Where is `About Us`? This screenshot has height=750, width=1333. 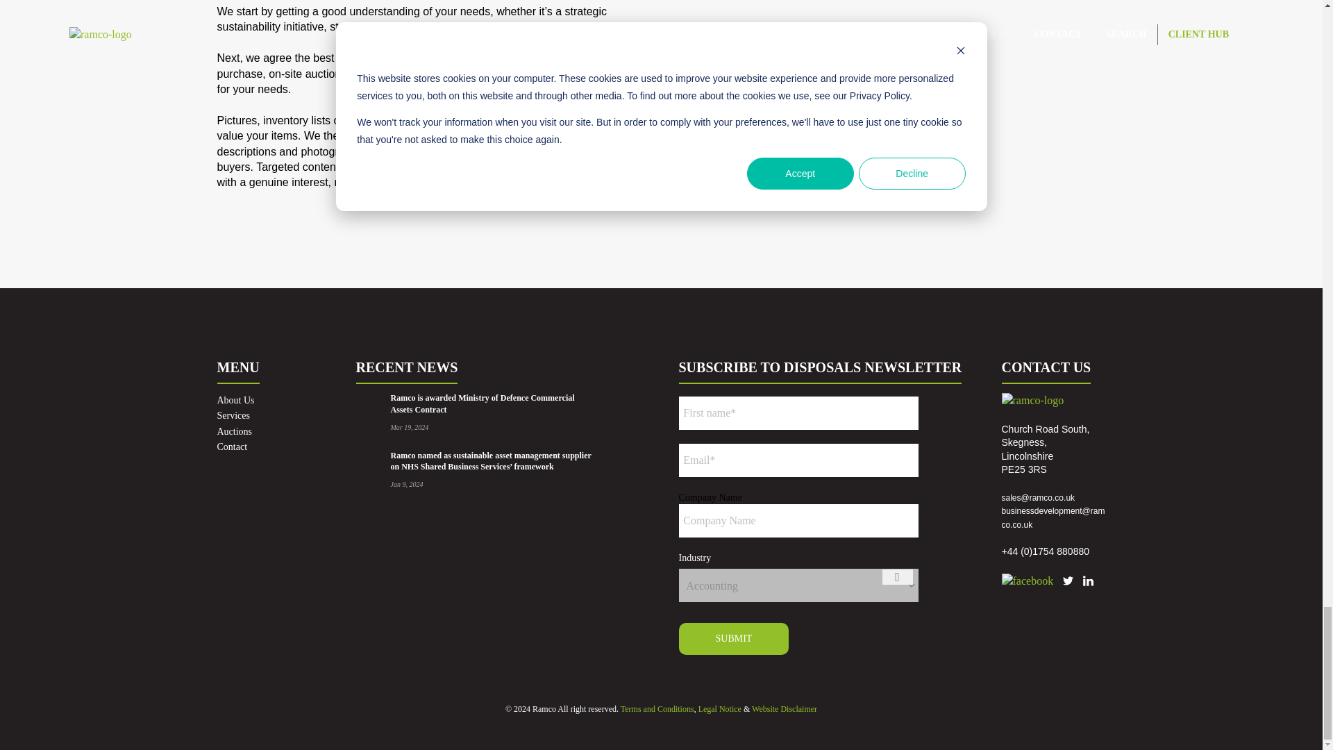 About Us is located at coordinates (235, 400).